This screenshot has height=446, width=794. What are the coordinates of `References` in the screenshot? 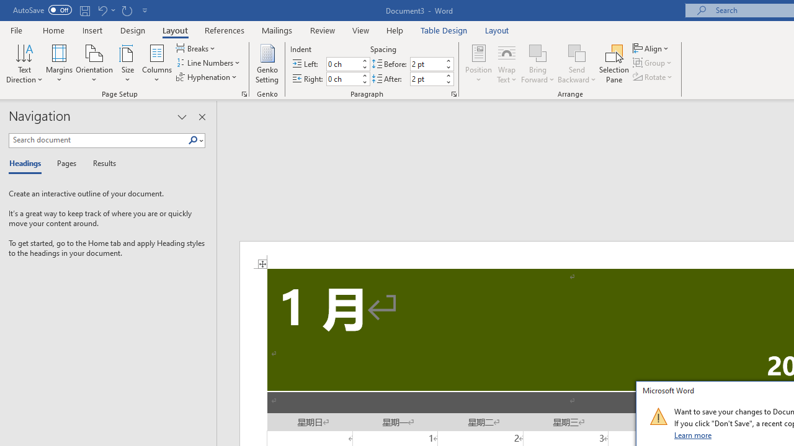 It's located at (225, 30).